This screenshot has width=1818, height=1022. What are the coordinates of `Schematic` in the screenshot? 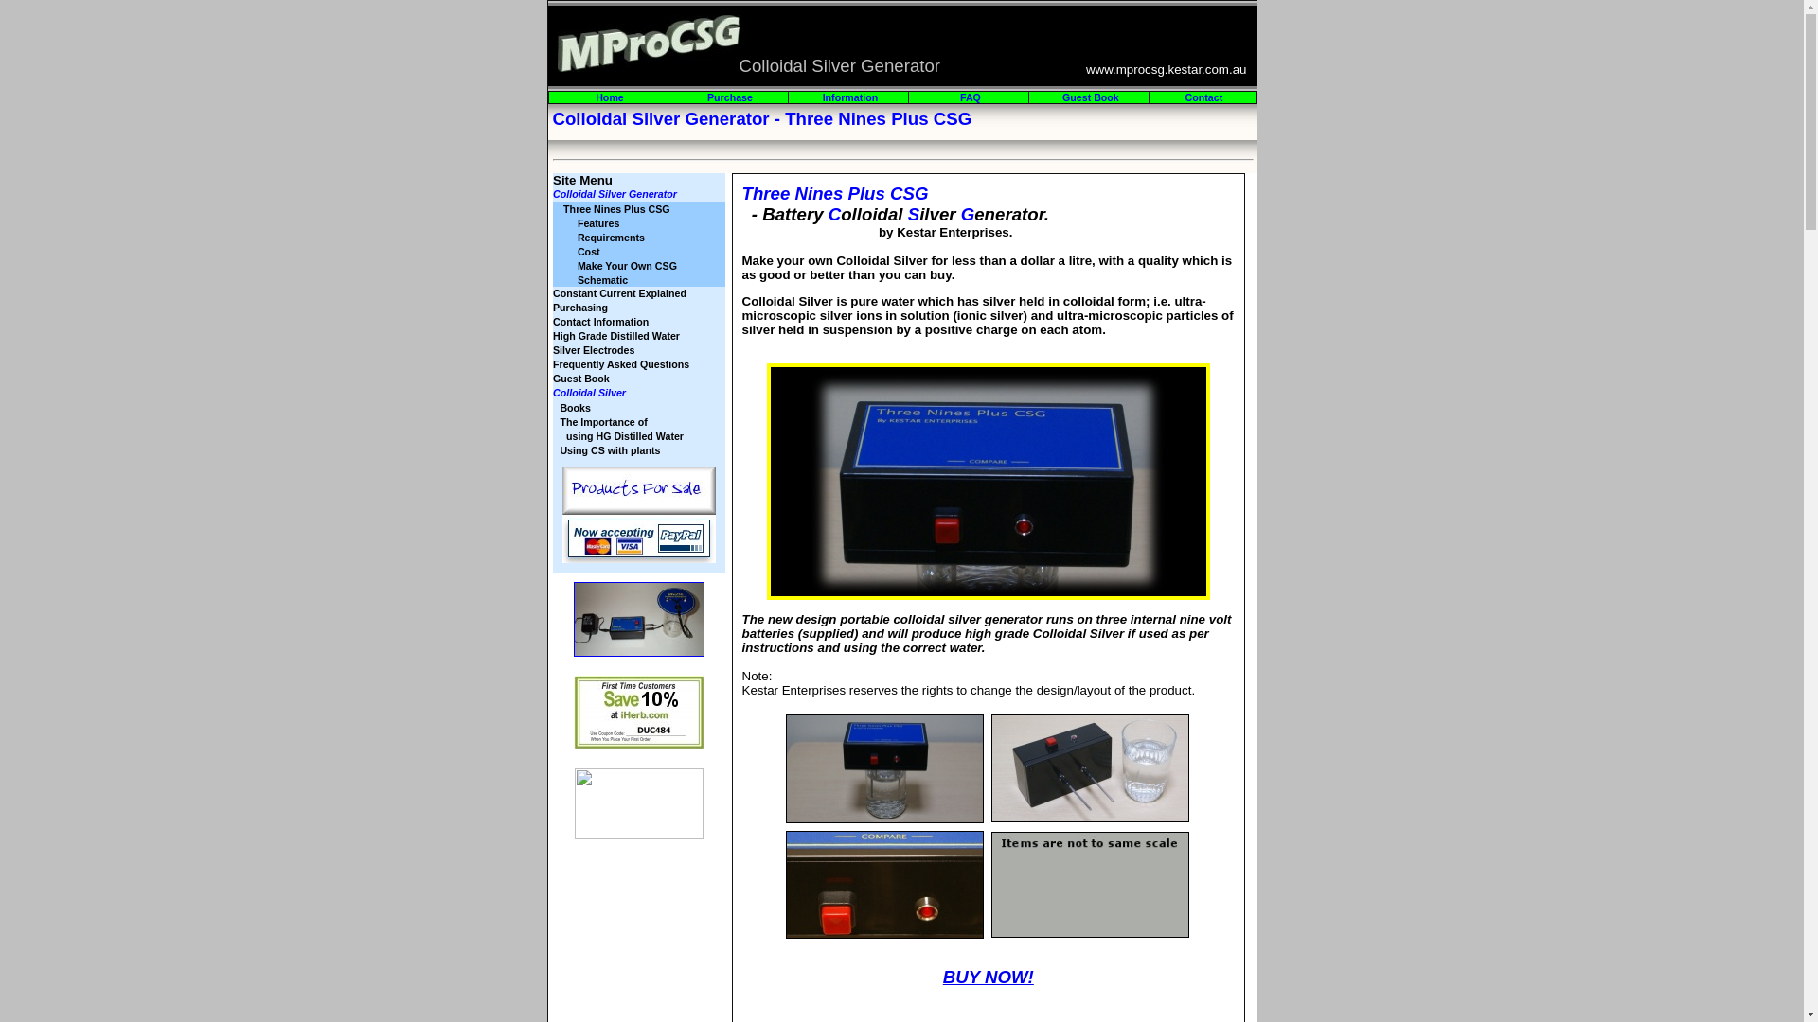 It's located at (602, 280).